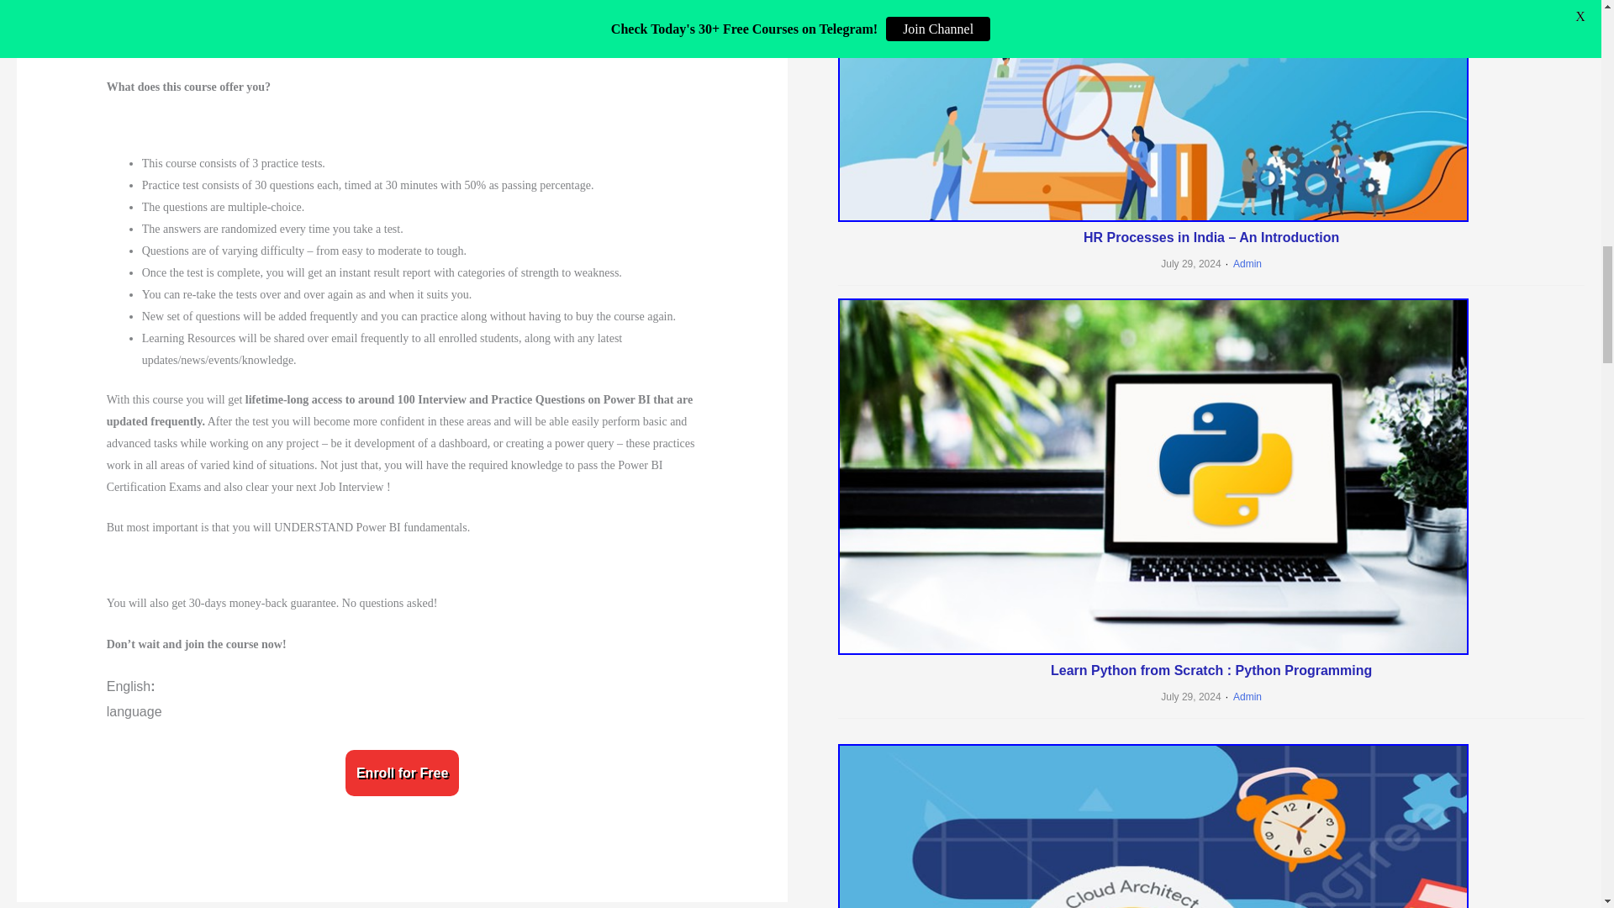  What do you see at coordinates (1242, 696) in the screenshot?
I see `Admin` at bounding box center [1242, 696].